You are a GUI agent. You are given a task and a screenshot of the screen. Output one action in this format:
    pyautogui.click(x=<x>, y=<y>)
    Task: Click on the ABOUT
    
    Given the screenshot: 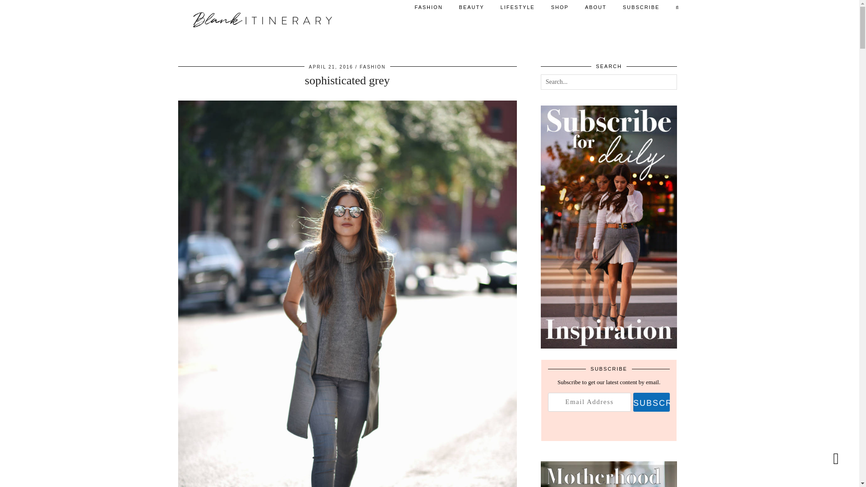 What is the action you would take?
    pyautogui.click(x=595, y=7)
    